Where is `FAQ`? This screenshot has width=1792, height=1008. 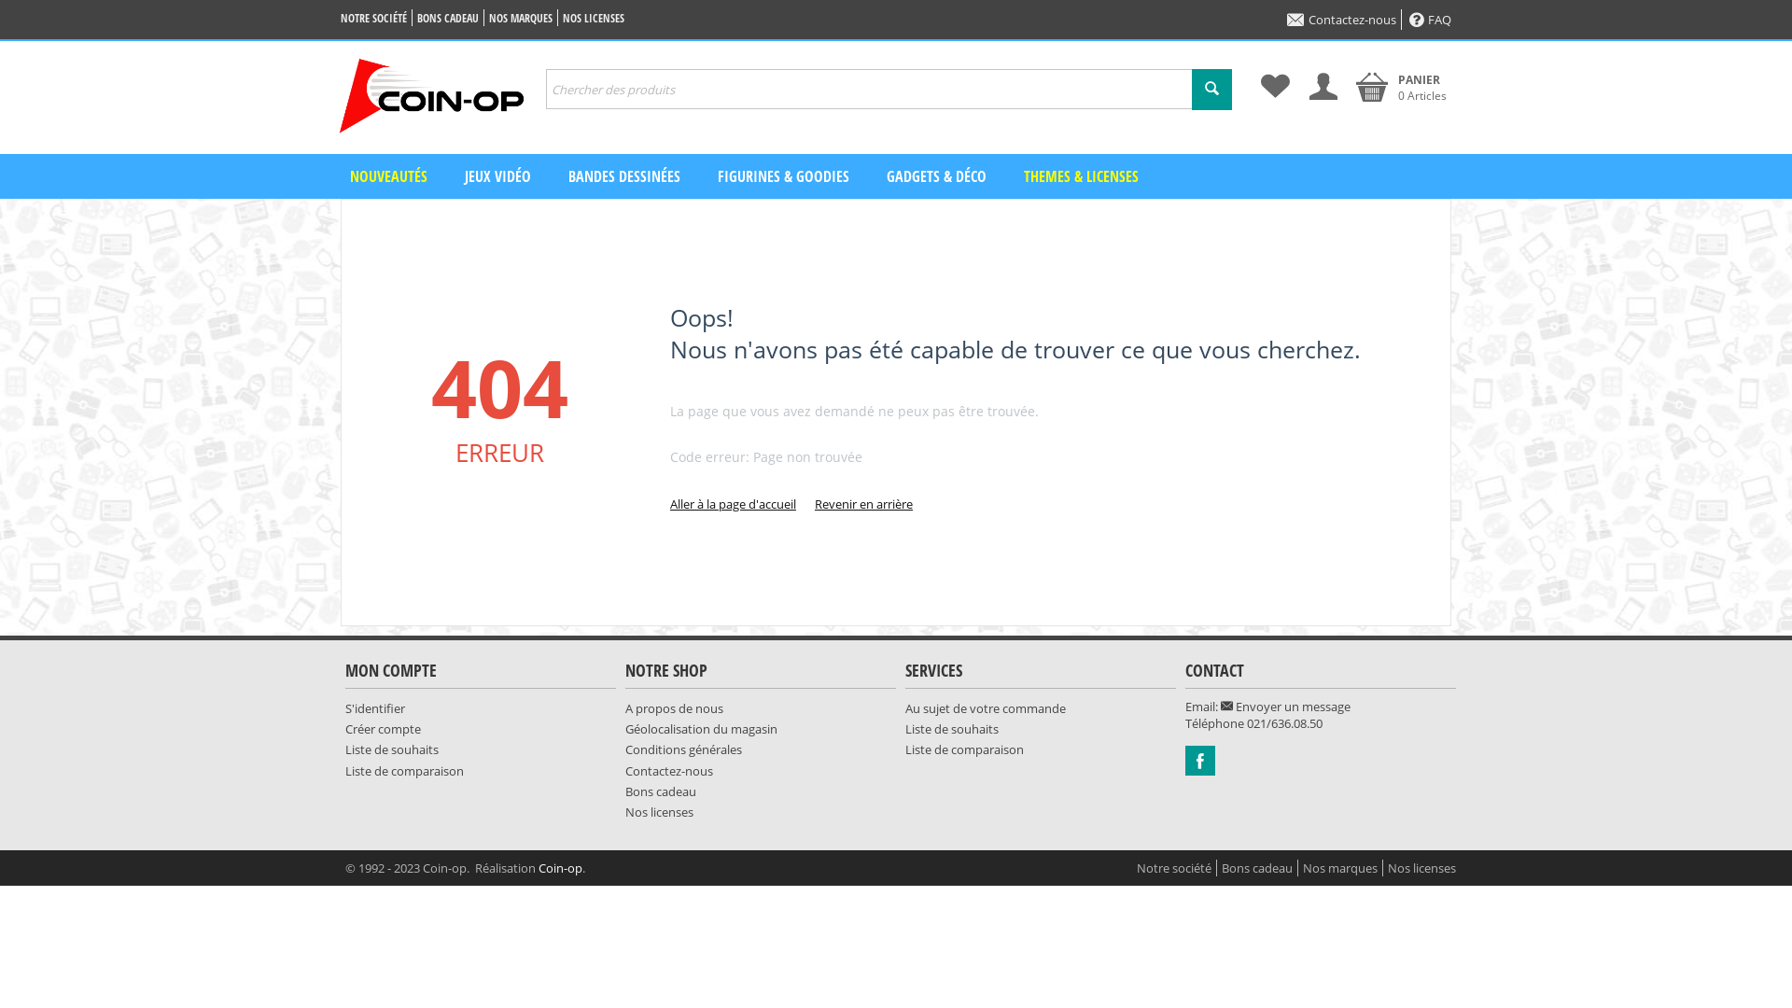 FAQ is located at coordinates (1430, 20).